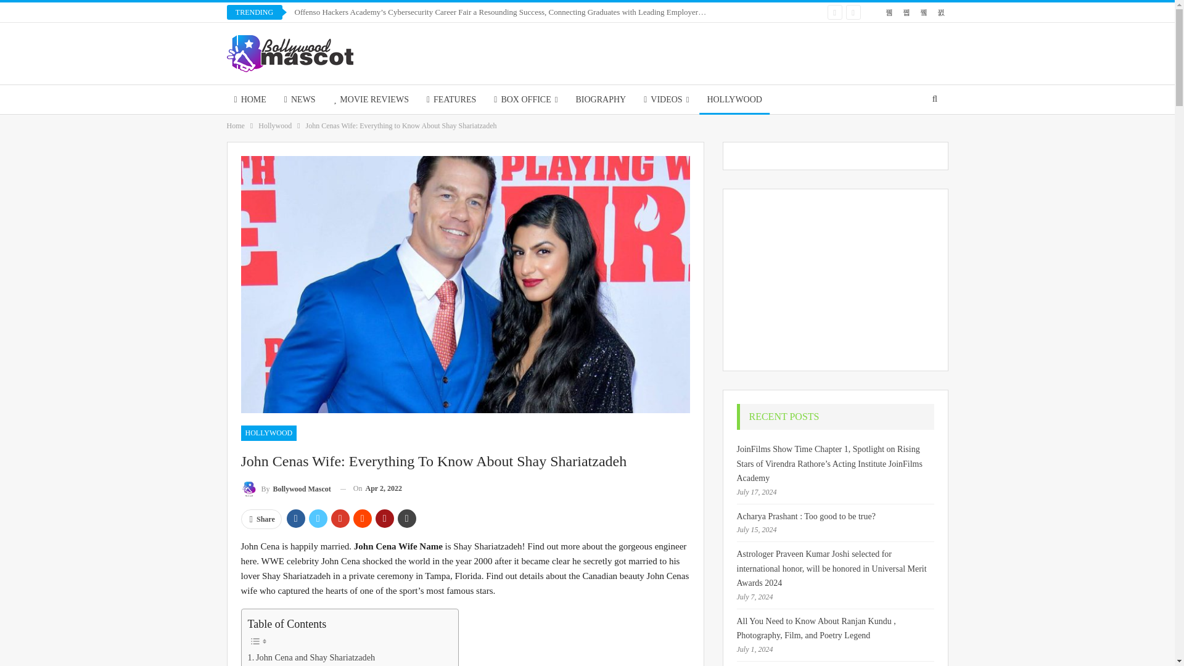 The image size is (1184, 666). I want to click on FEATURES, so click(451, 99).